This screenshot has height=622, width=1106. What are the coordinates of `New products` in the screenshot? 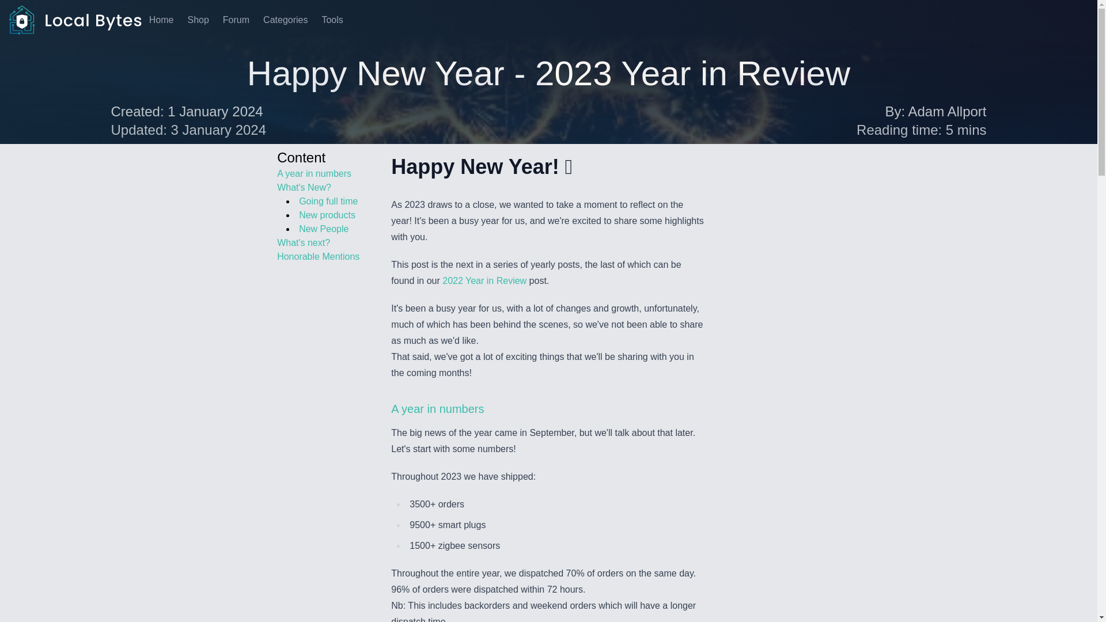 It's located at (327, 215).